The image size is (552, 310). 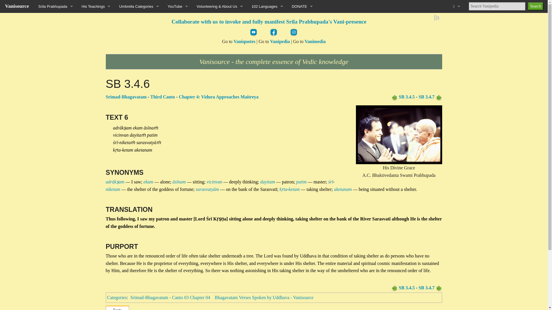 I want to click on SB 3.4.7, so click(x=439, y=97).